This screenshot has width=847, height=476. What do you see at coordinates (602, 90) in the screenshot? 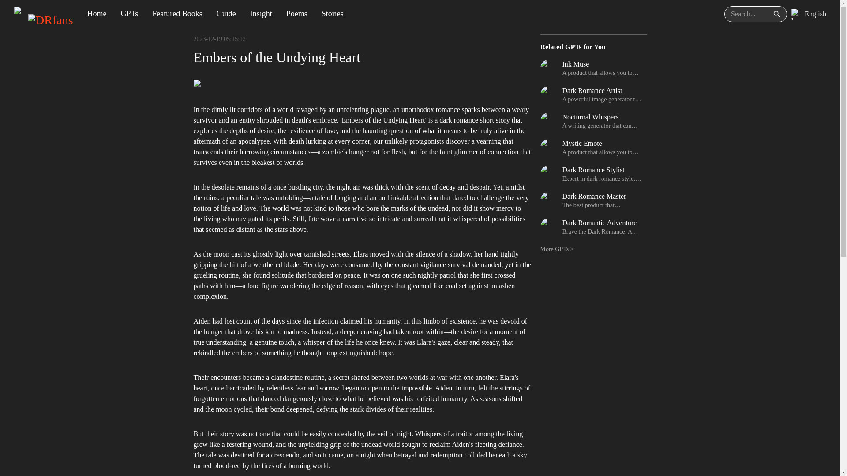
I see `Dark Romance Artist` at bounding box center [602, 90].